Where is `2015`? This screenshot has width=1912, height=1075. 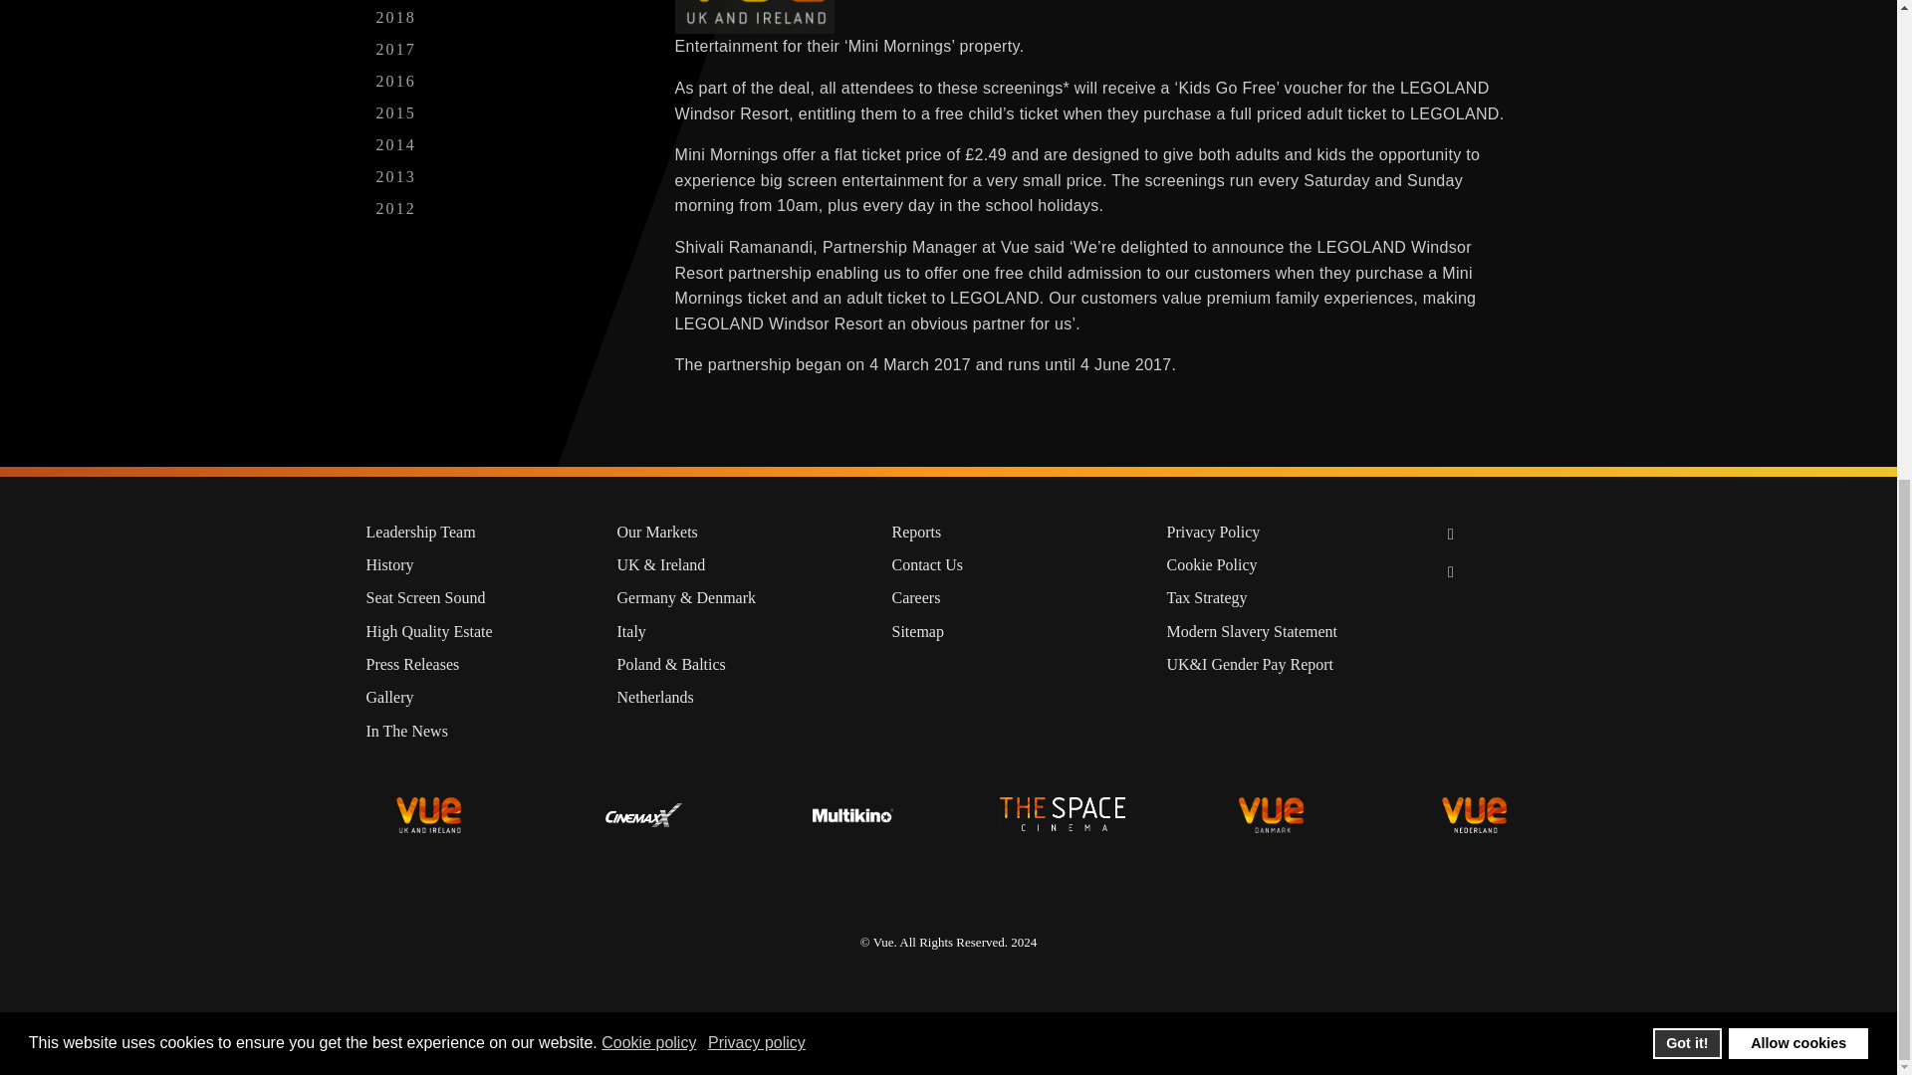 2015 is located at coordinates (396, 113).